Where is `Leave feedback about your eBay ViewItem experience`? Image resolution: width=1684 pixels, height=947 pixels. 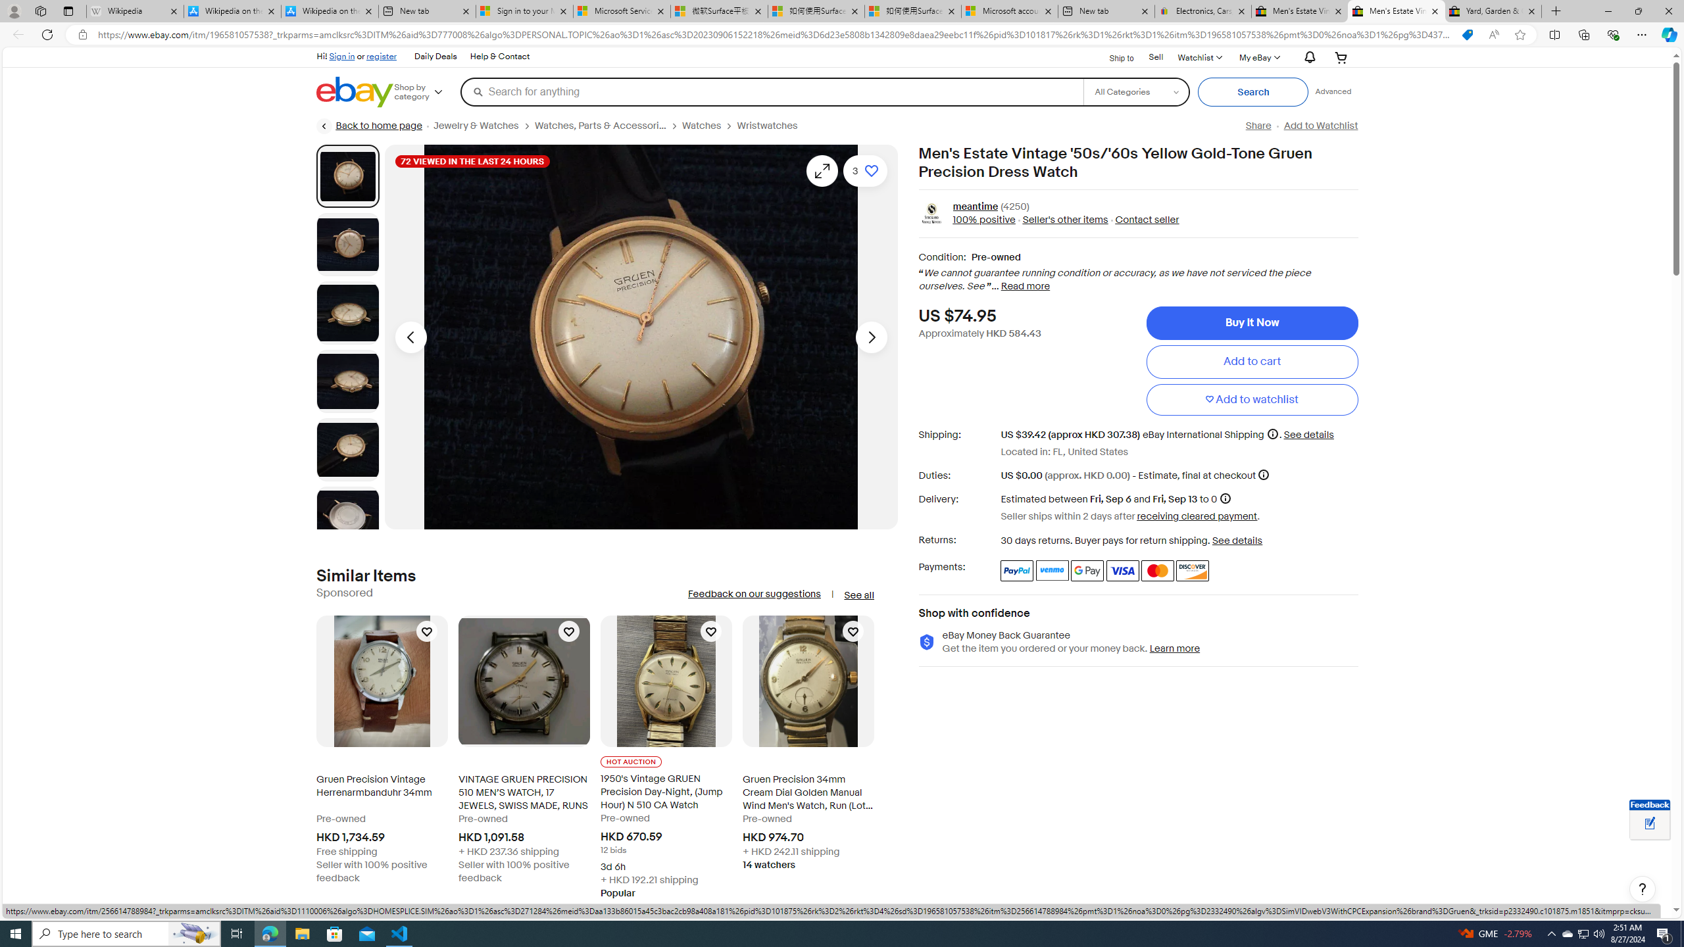
Leave feedback about your eBay ViewItem experience is located at coordinates (1650, 825).